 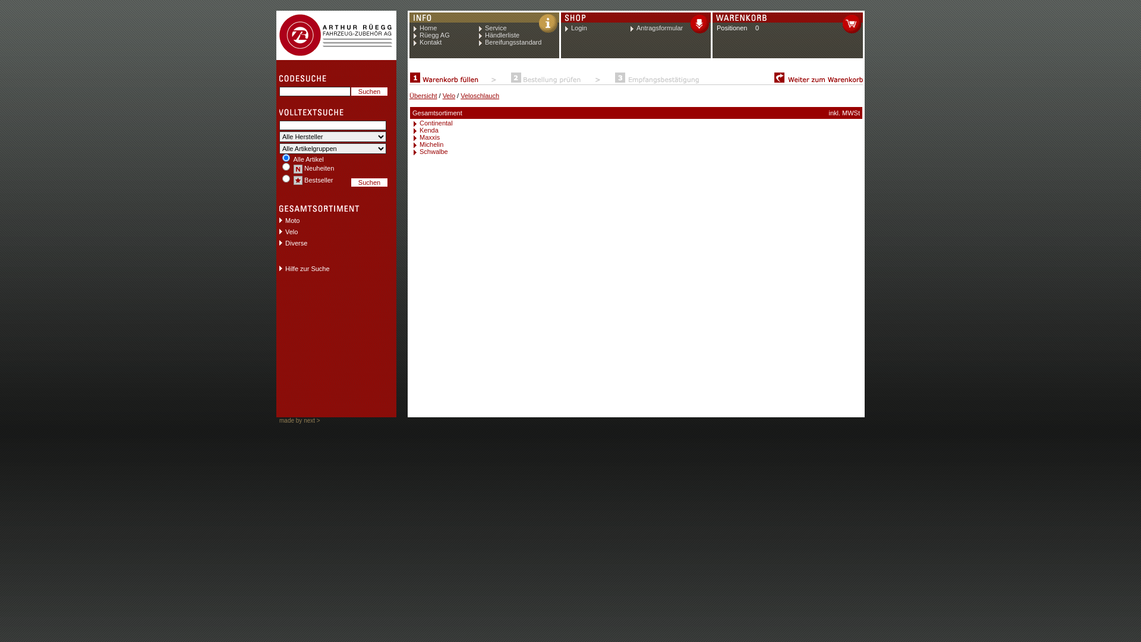 I want to click on made by next >, so click(x=298, y=419).